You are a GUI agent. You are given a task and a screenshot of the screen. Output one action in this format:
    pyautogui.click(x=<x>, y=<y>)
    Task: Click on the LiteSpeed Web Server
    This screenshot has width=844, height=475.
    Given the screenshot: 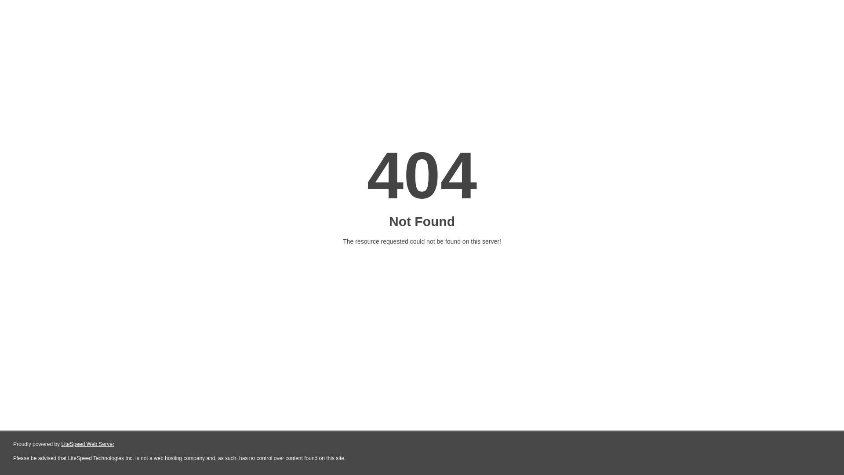 What is the action you would take?
    pyautogui.click(x=88, y=444)
    